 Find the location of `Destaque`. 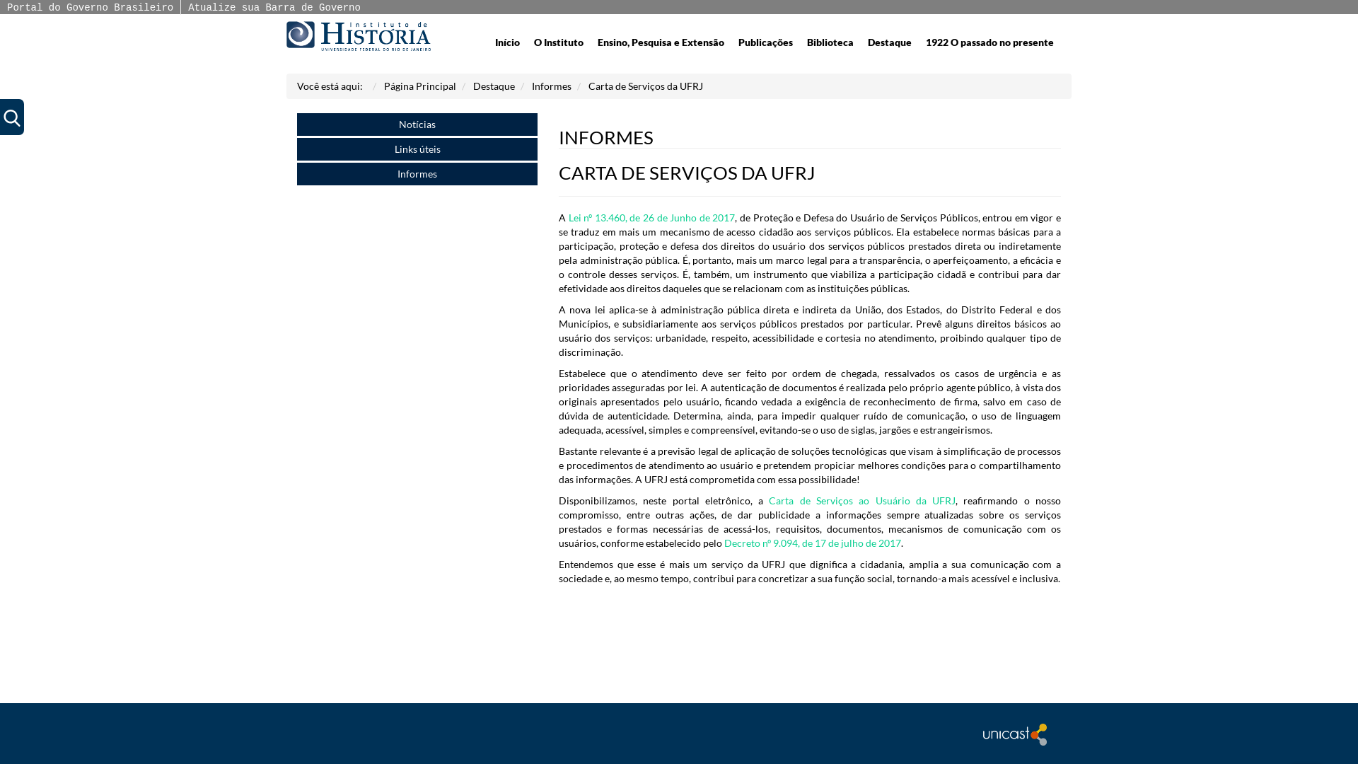

Destaque is located at coordinates (494, 86).